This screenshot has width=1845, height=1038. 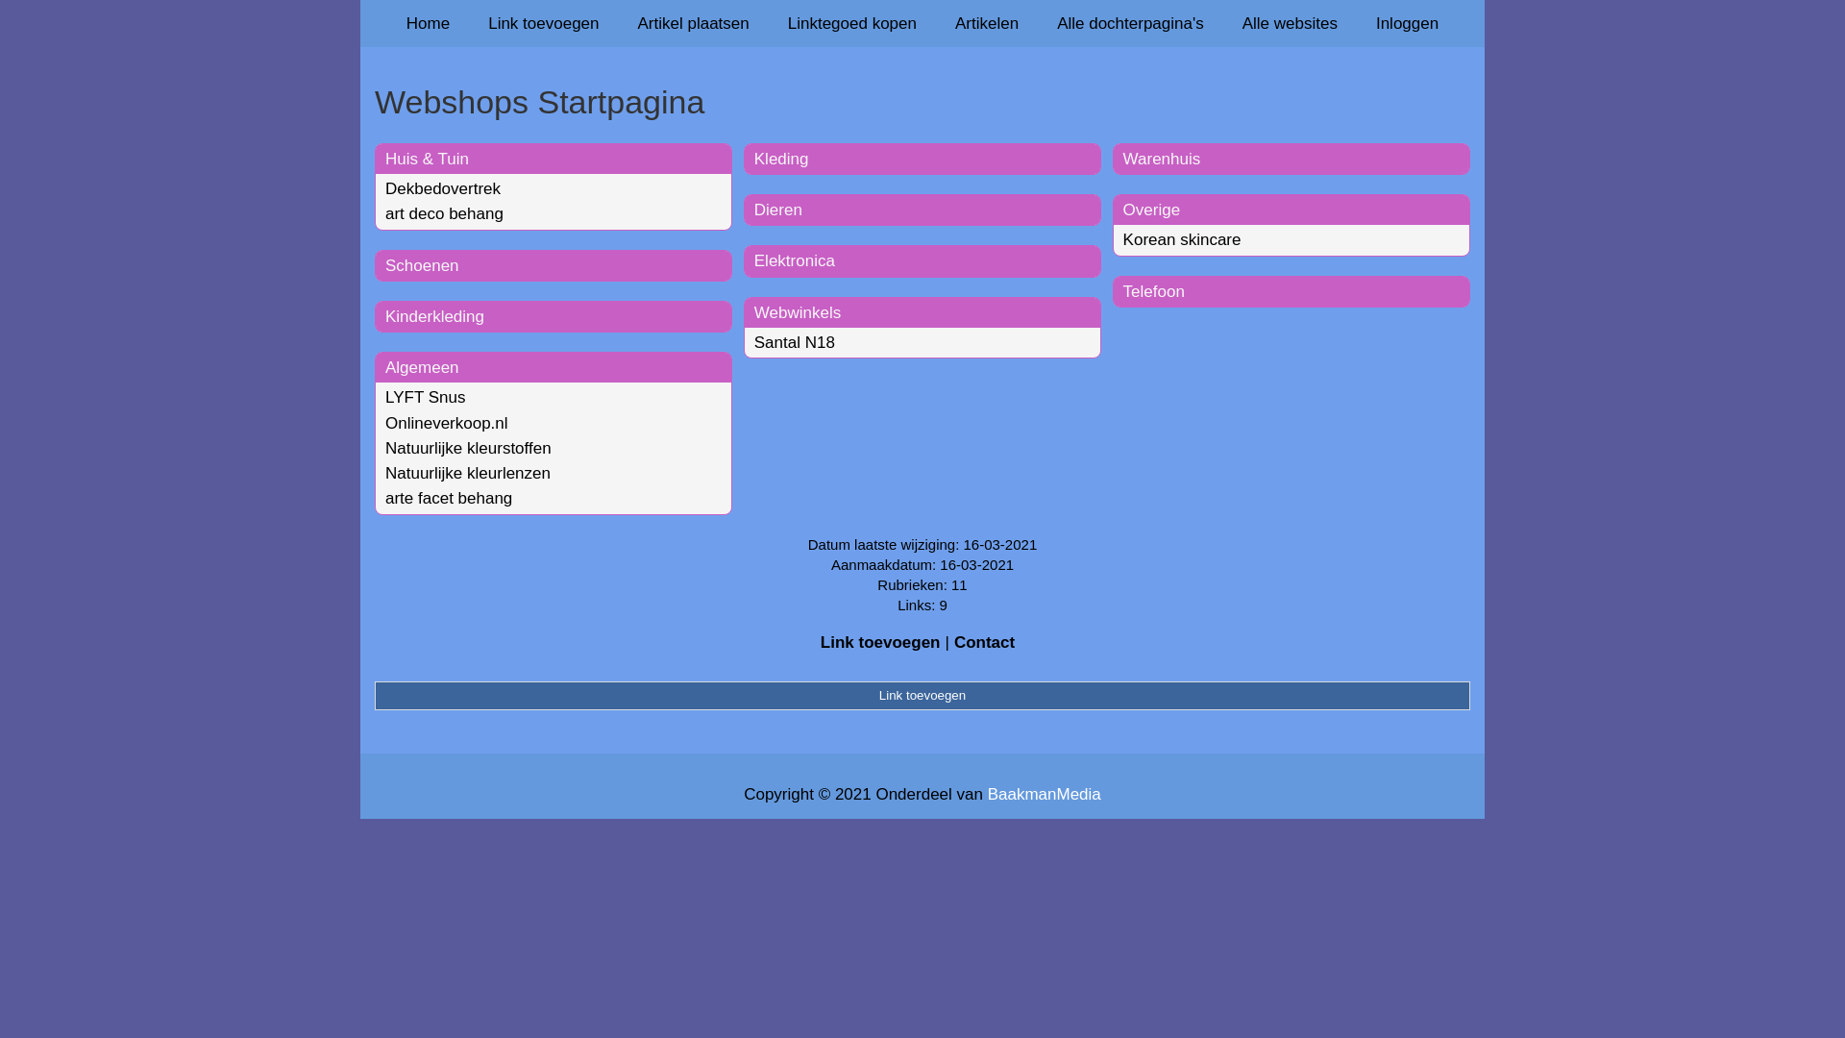 I want to click on Kinderkleding, so click(x=434, y=317).